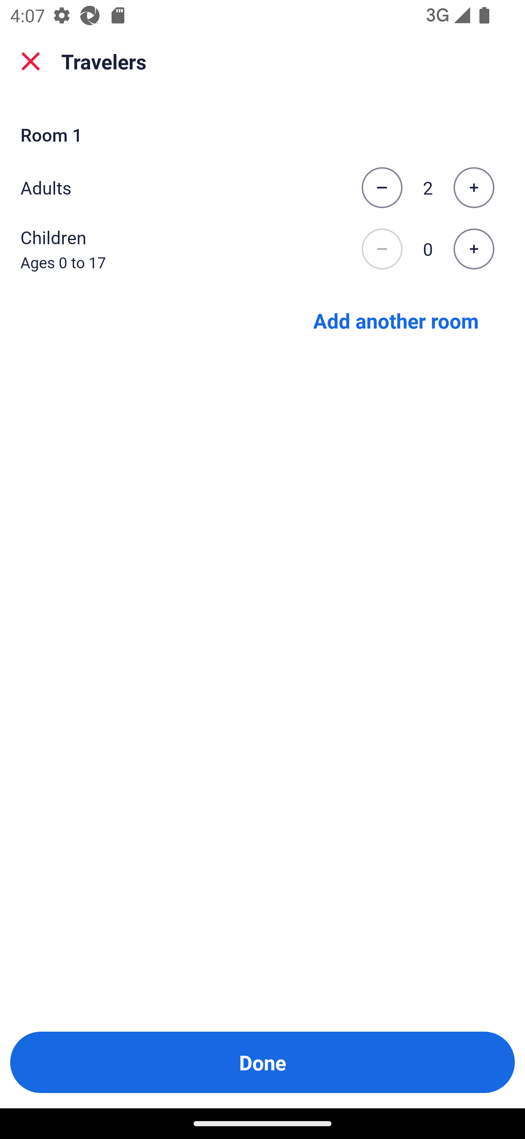  Describe the element at coordinates (31, 61) in the screenshot. I see `close` at that location.